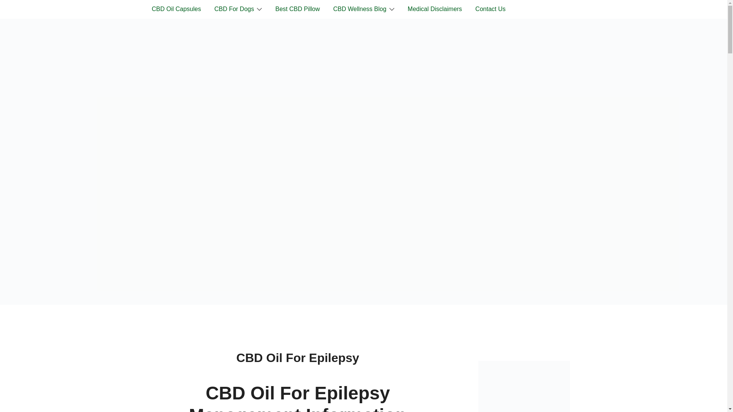 The height and width of the screenshot is (412, 733). What do you see at coordinates (234, 9) in the screenshot?
I see `CBD For Dogs` at bounding box center [234, 9].